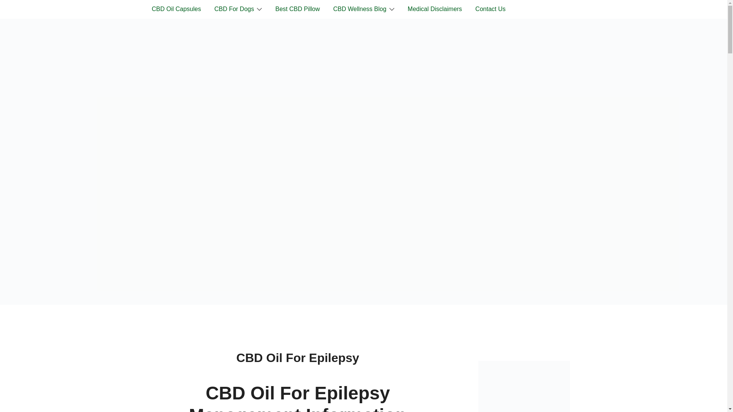 The height and width of the screenshot is (412, 733). What do you see at coordinates (234, 9) in the screenshot?
I see `CBD For Dogs` at bounding box center [234, 9].